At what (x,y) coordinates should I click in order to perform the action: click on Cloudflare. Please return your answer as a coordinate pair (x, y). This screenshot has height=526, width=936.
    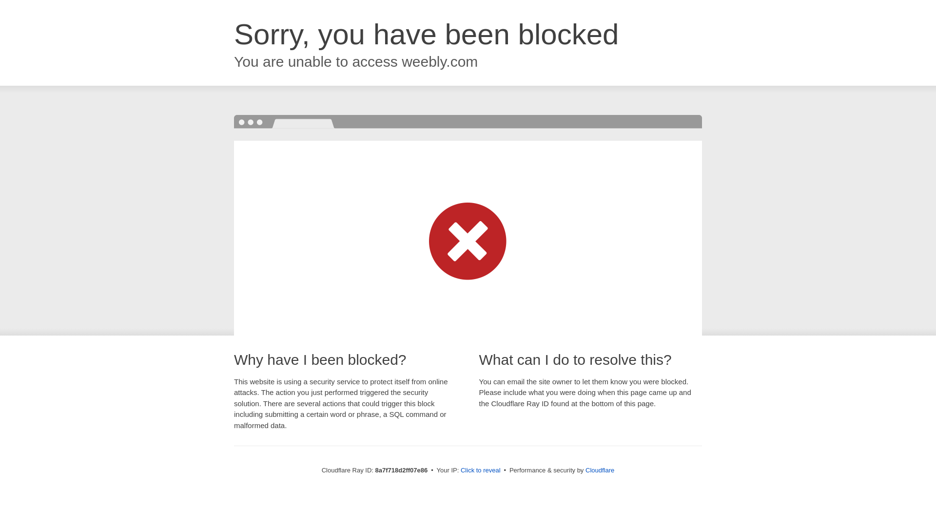
    Looking at the image, I should click on (600, 470).